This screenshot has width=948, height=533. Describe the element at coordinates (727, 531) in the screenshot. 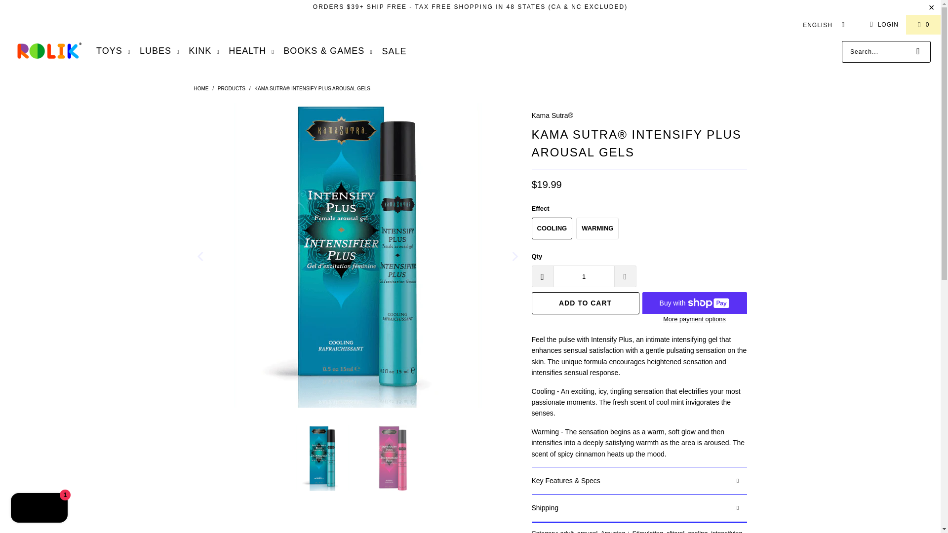

I see `Products tagged intensifying` at that location.